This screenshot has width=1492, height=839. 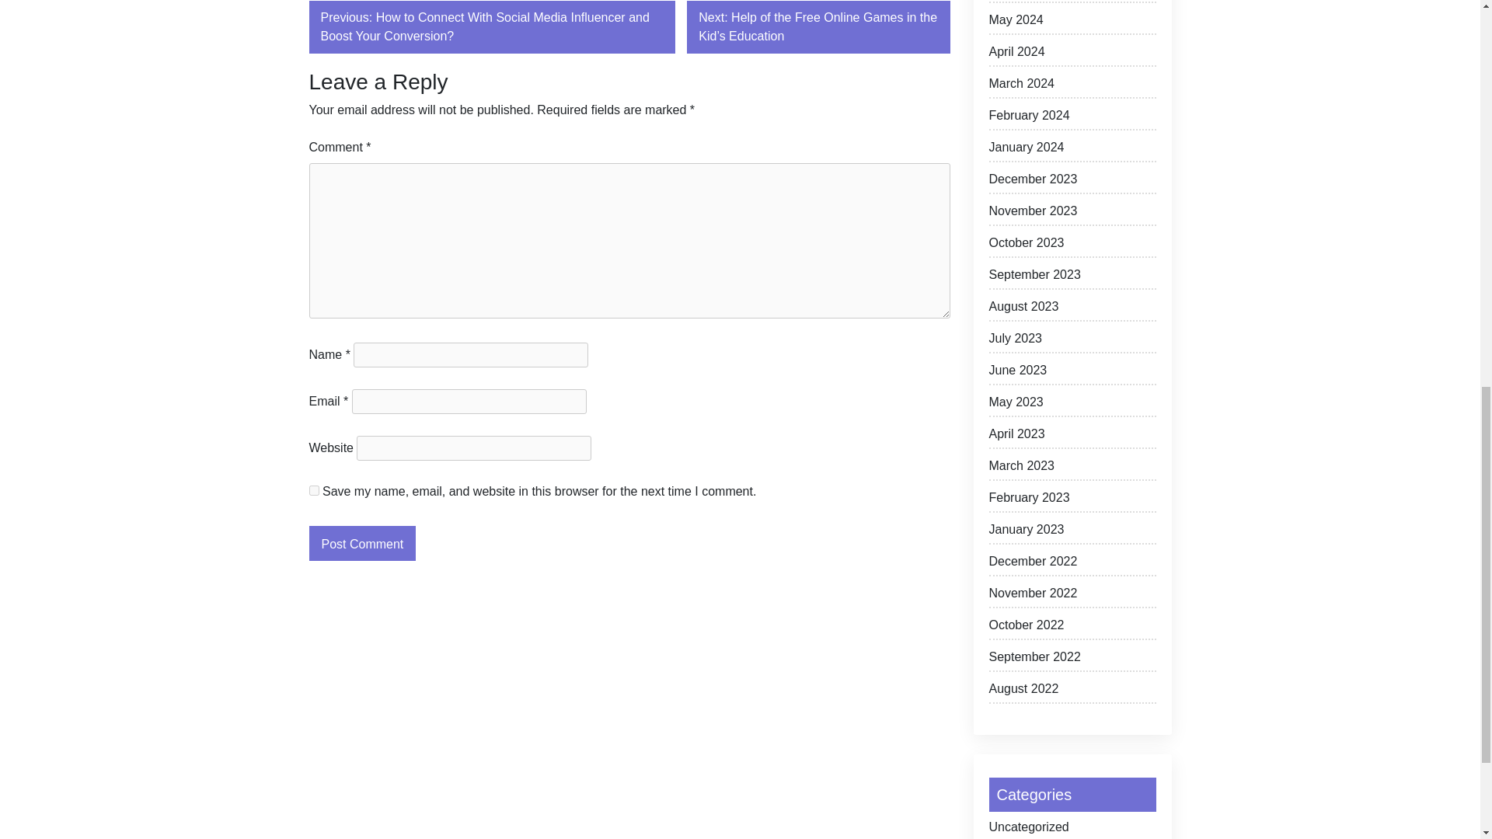 What do you see at coordinates (1071, 405) in the screenshot?
I see `May 2023` at bounding box center [1071, 405].